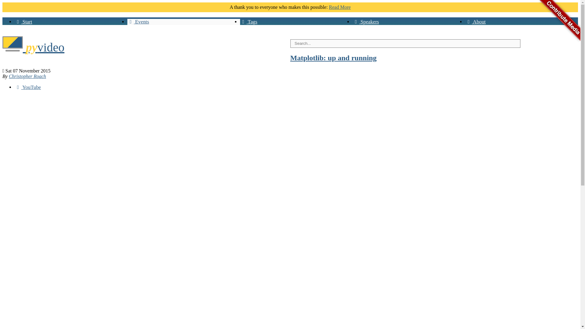 The height and width of the screenshot is (329, 585). I want to click on Read More, so click(340, 7).